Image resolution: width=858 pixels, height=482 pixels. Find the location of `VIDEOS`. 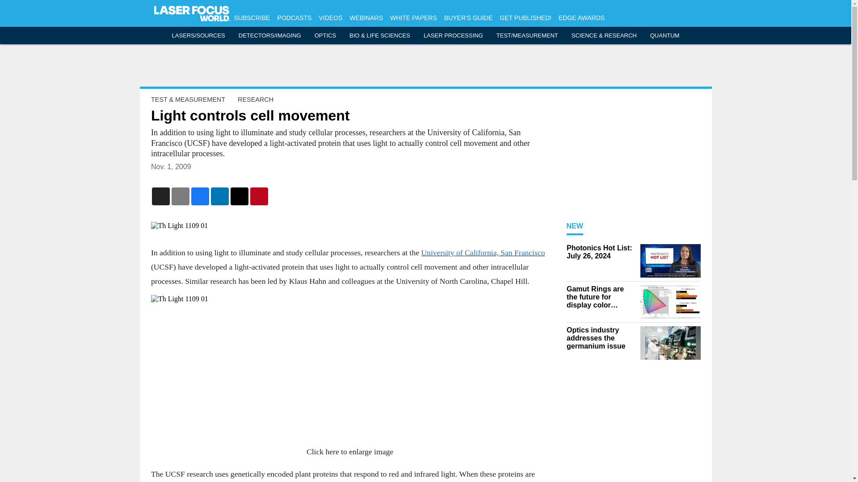

VIDEOS is located at coordinates (330, 18).